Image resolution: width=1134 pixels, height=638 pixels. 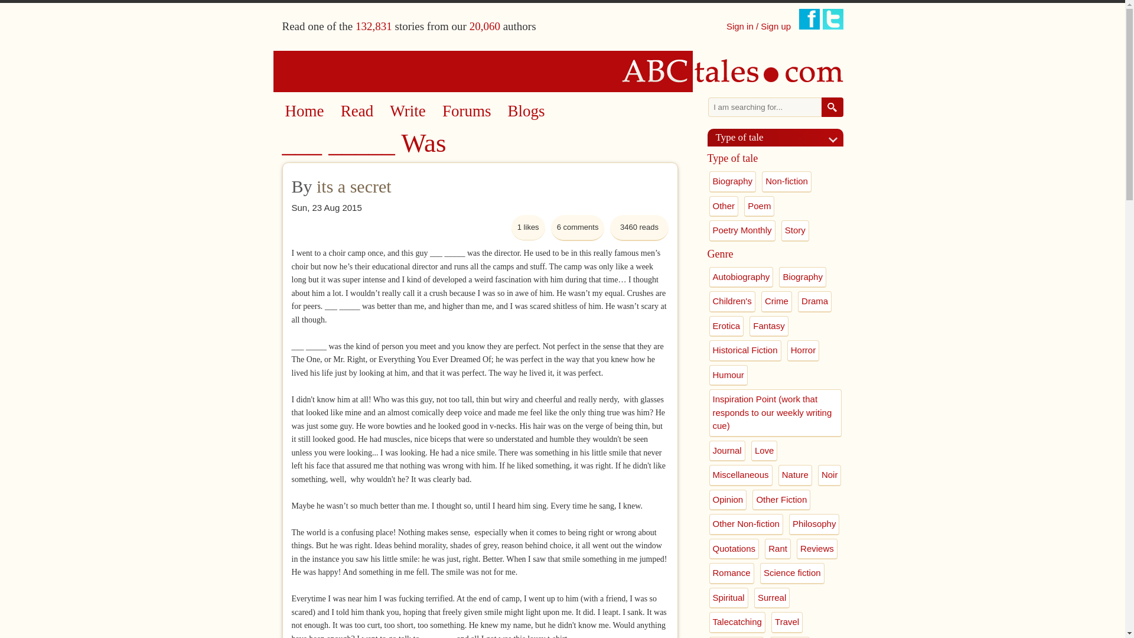 What do you see at coordinates (527, 111) in the screenshot?
I see `Blogs` at bounding box center [527, 111].